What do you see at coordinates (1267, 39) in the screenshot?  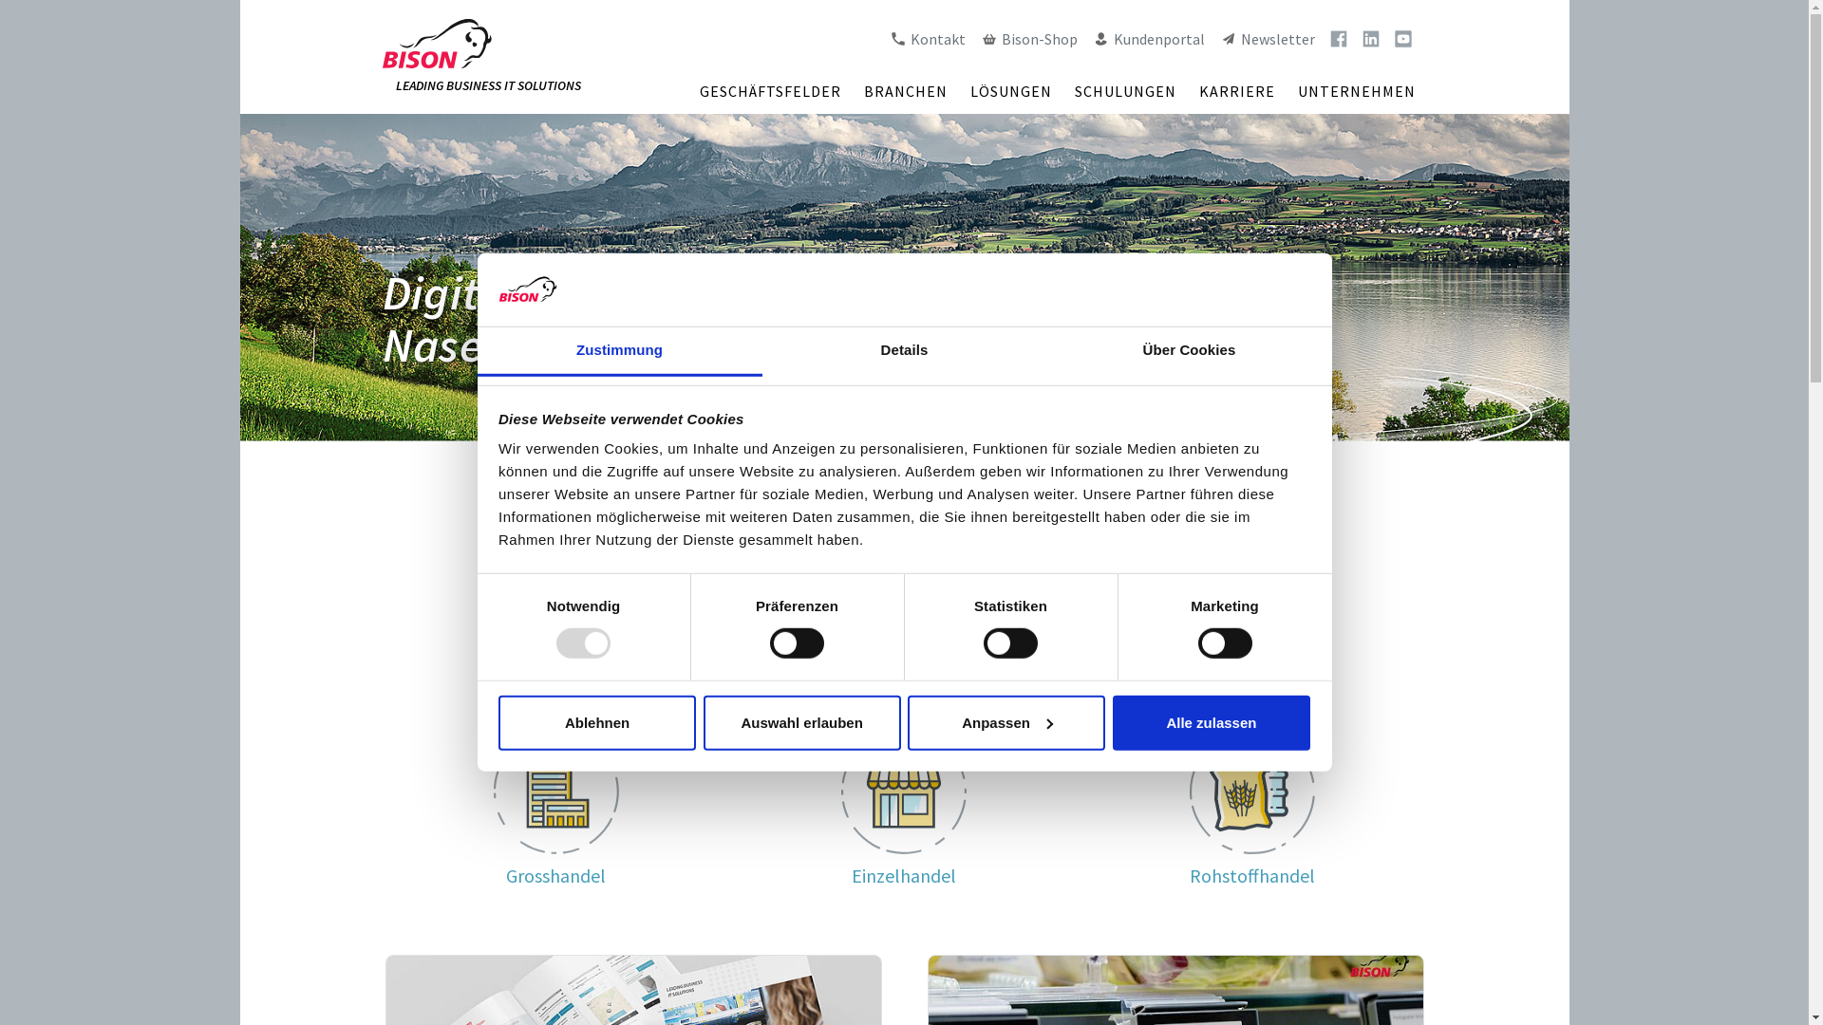 I see `Newsletter` at bounding box center [1267, 39].